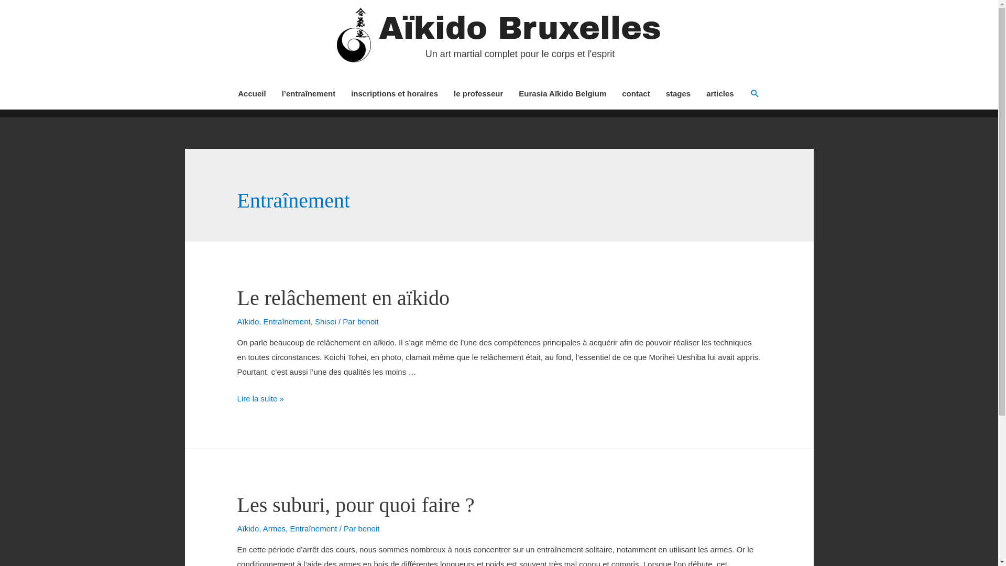  What do you see at coordinates (636, 94) in the screenshot?
I see `contact` at bounding box center [636, 94].